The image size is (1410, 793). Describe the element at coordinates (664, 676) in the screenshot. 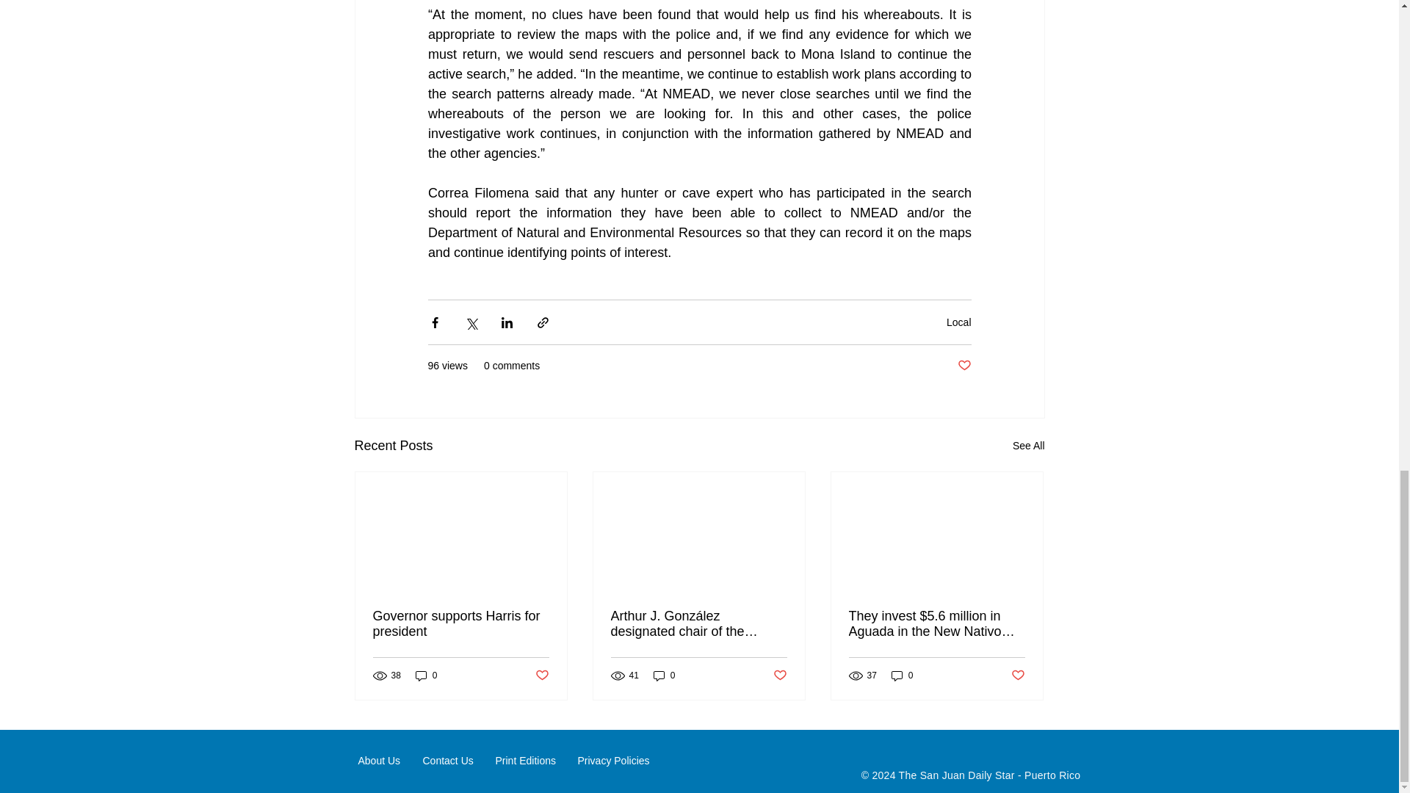

I see `0` at that location.